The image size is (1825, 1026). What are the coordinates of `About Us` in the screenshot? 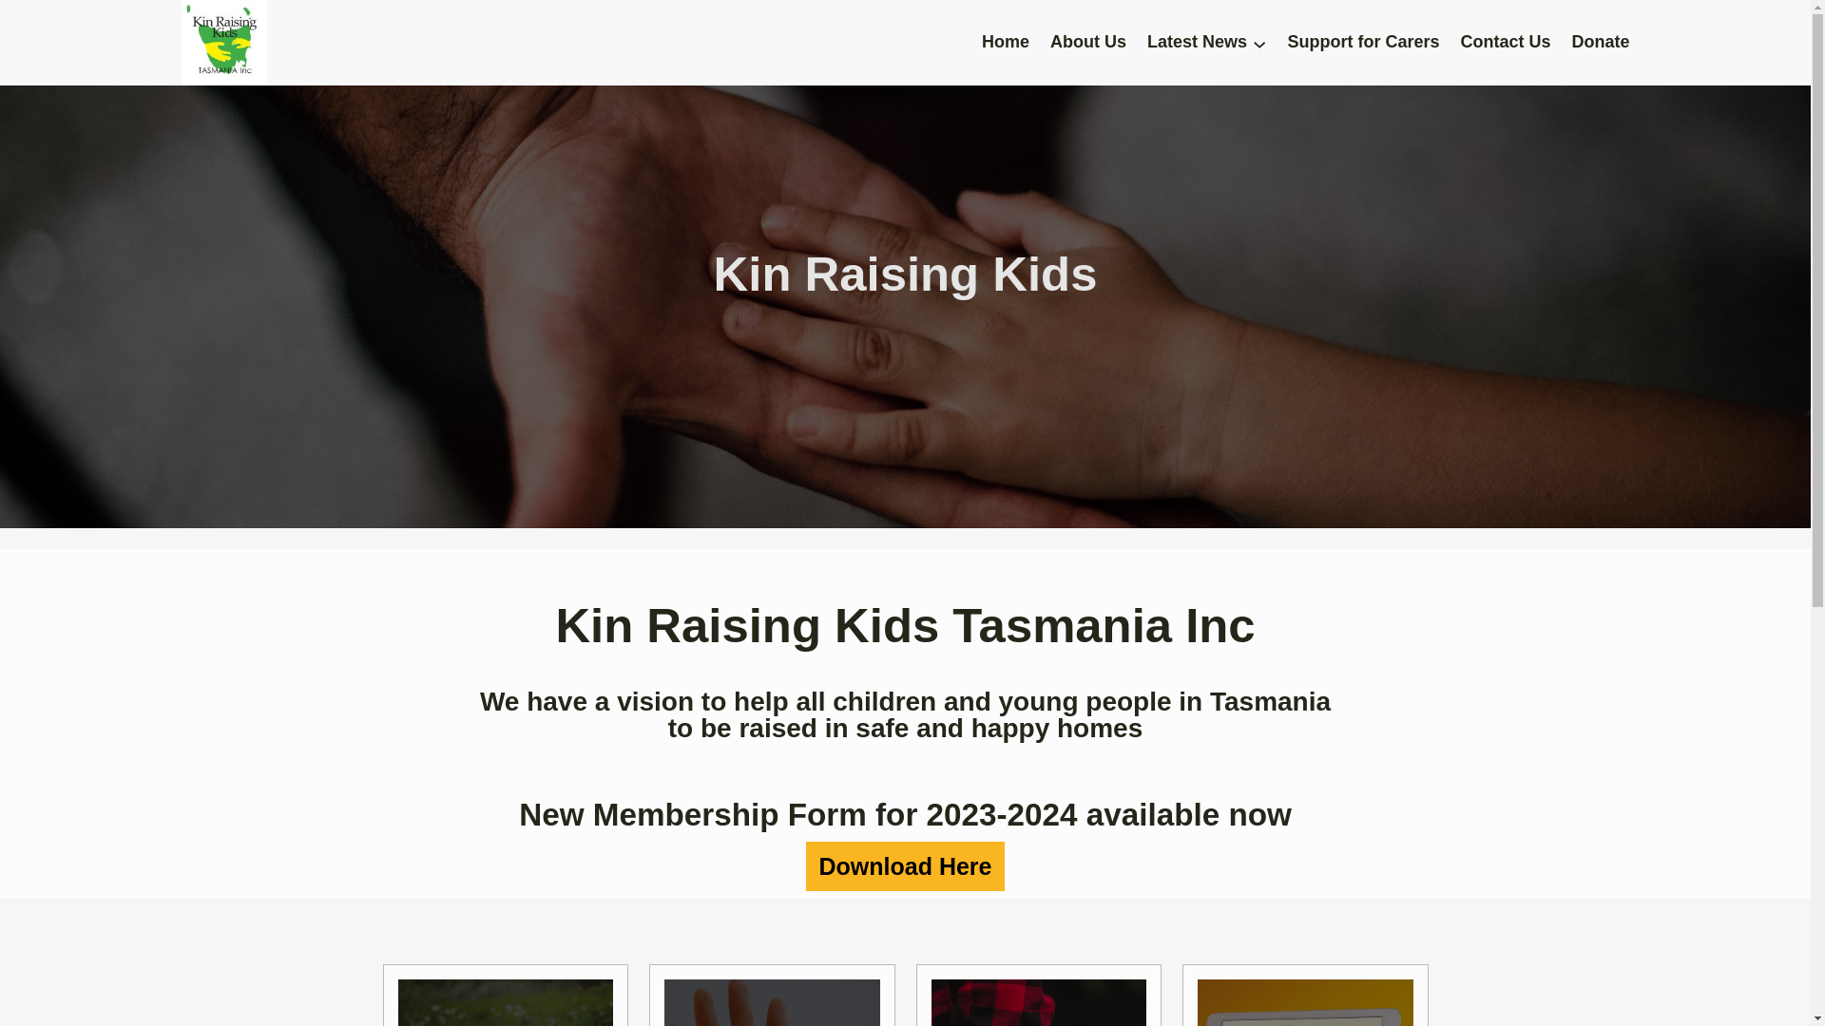 It's located at (1088, 43).